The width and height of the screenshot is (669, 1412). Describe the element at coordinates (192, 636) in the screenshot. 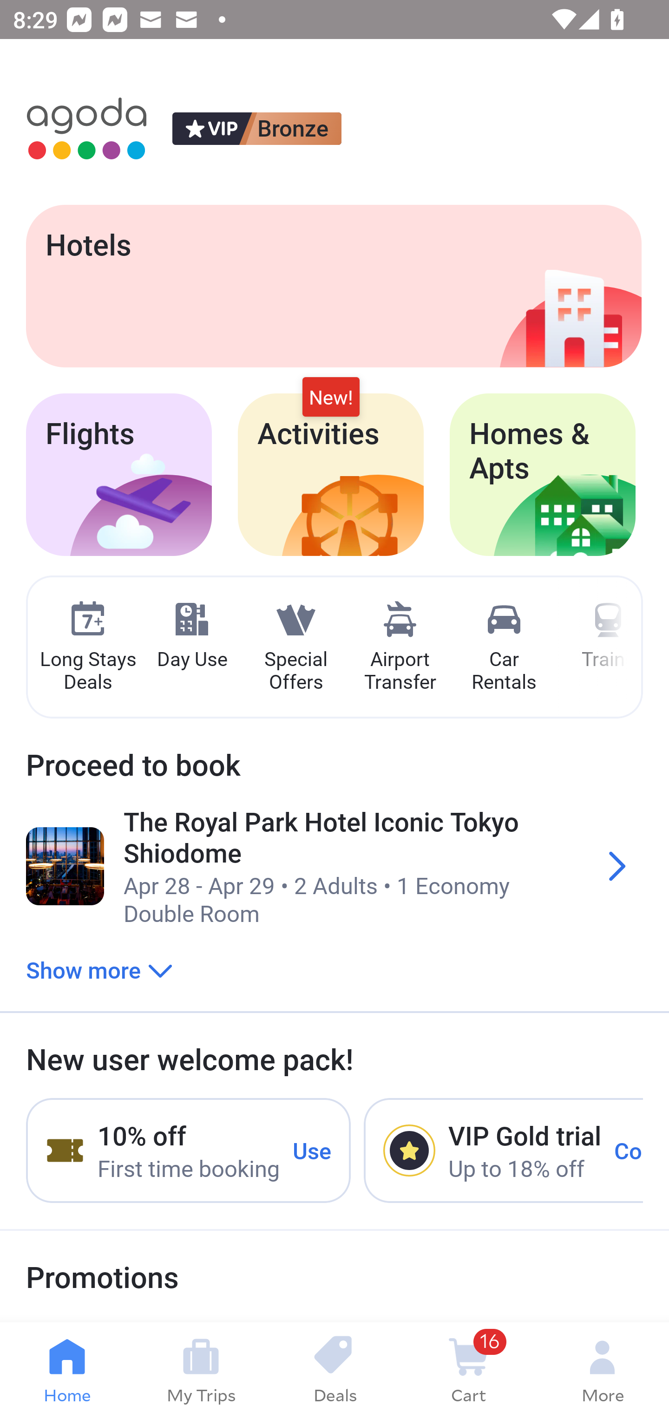

I see `Day Use` at that location.